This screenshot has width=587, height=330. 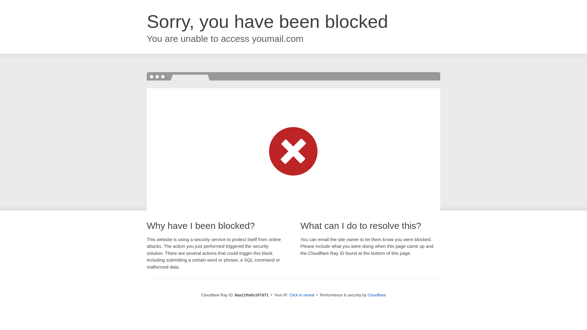 What do you see at coordinates (376, 295) in the screenshot?
I see `Cloudflare` at bounding box center [376, 295].